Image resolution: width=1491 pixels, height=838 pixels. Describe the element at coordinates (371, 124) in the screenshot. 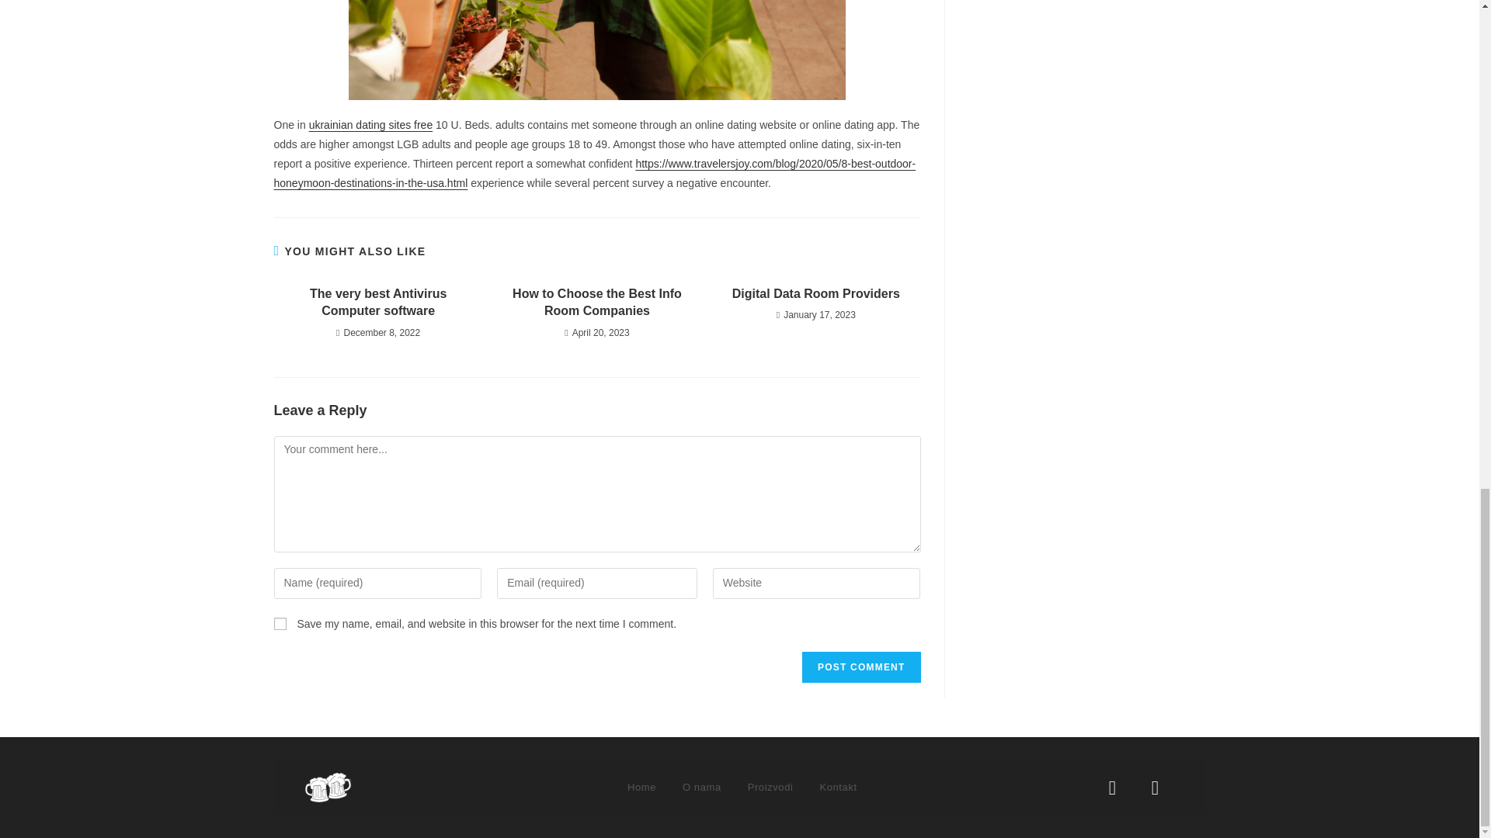

I see `ukrainian dating sites free` at that location.